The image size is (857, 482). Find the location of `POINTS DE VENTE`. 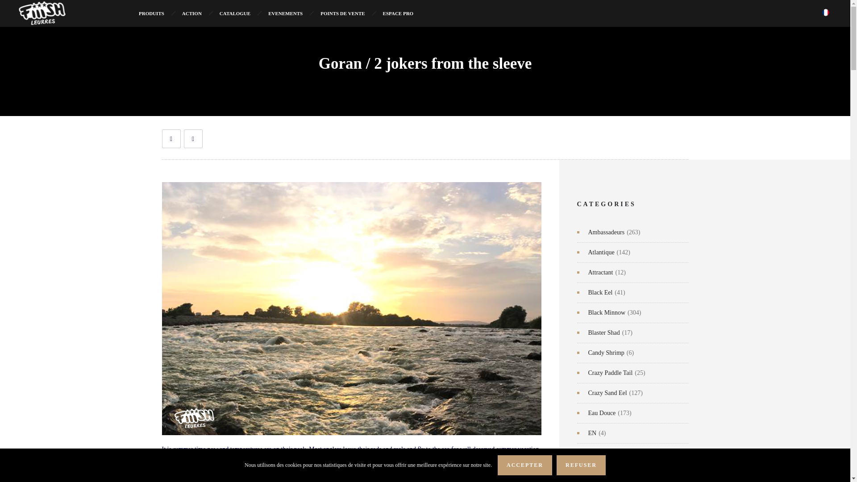

POINTS DE VENTE is located at coordinates (343, 13).